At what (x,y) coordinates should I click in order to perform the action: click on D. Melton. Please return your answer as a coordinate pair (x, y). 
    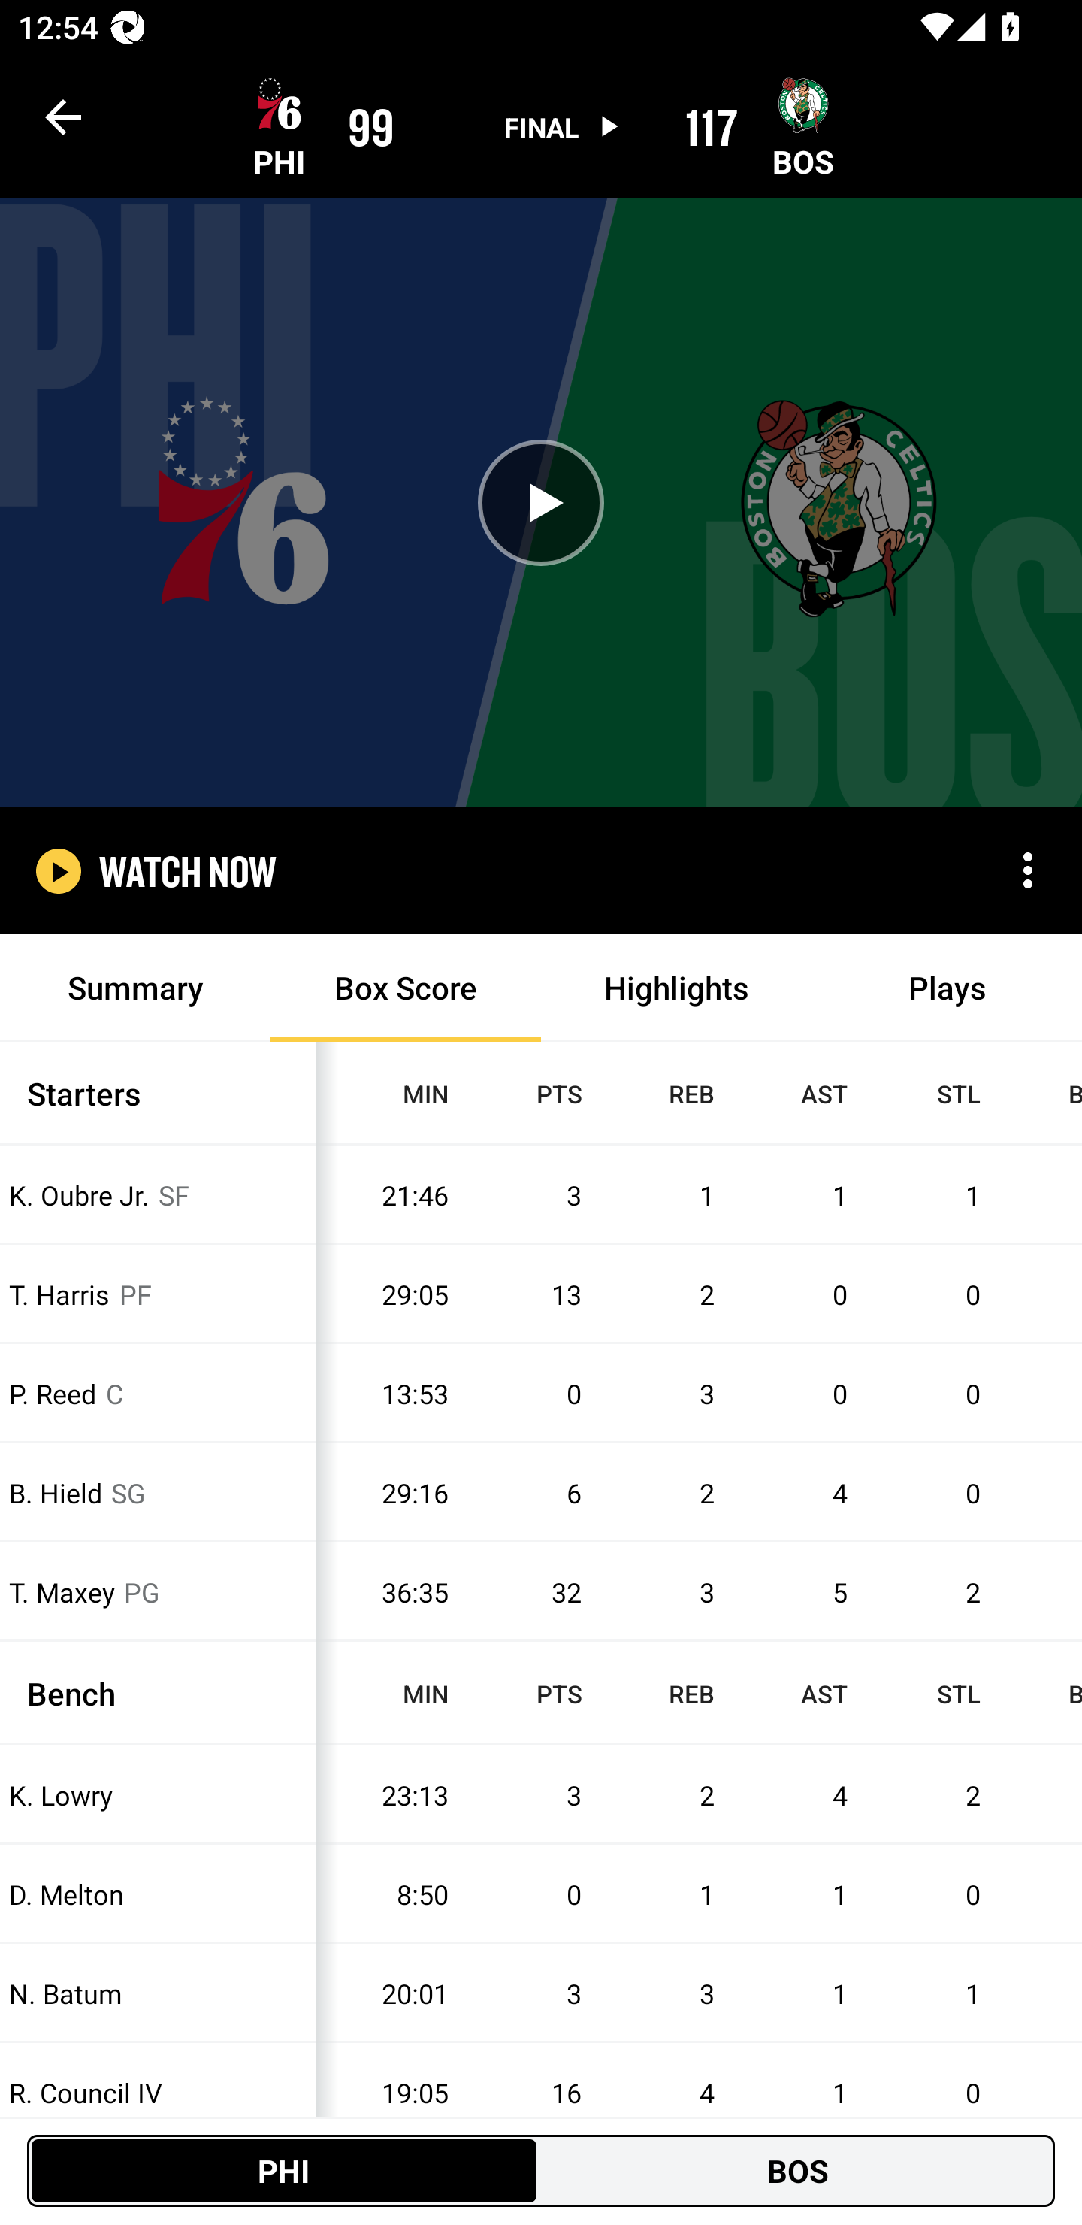
    Looking at the image, I should click on (158, 1894).